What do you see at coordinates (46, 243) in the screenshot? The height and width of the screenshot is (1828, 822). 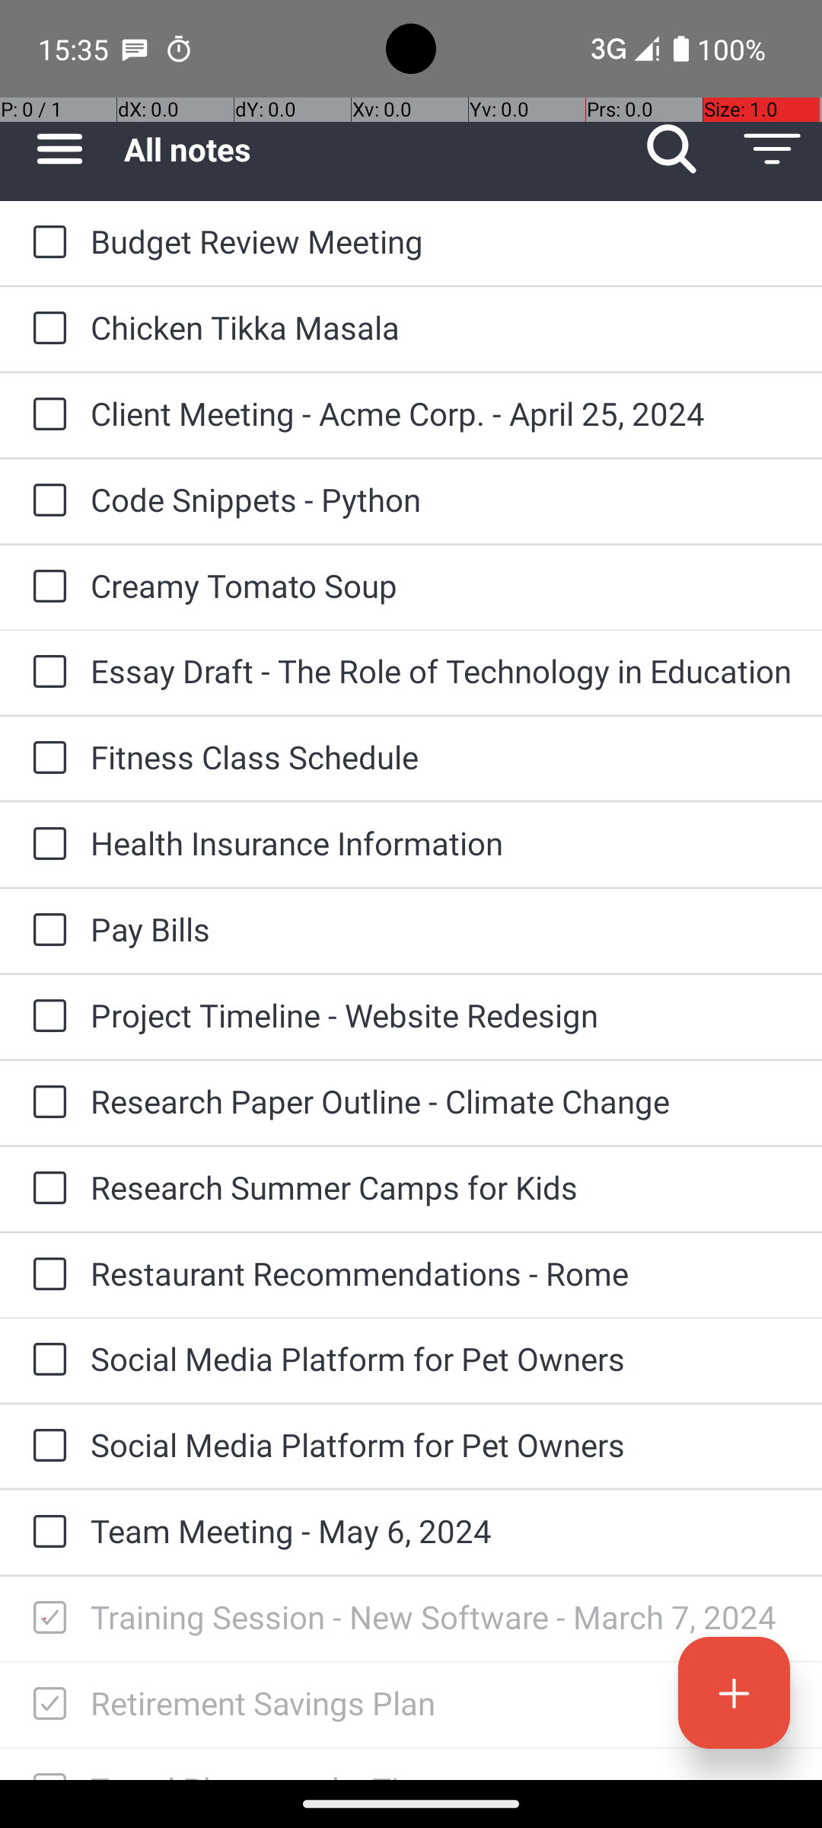 I see `to-do: Budget Review Meeting` at bounding box center [46, 243].